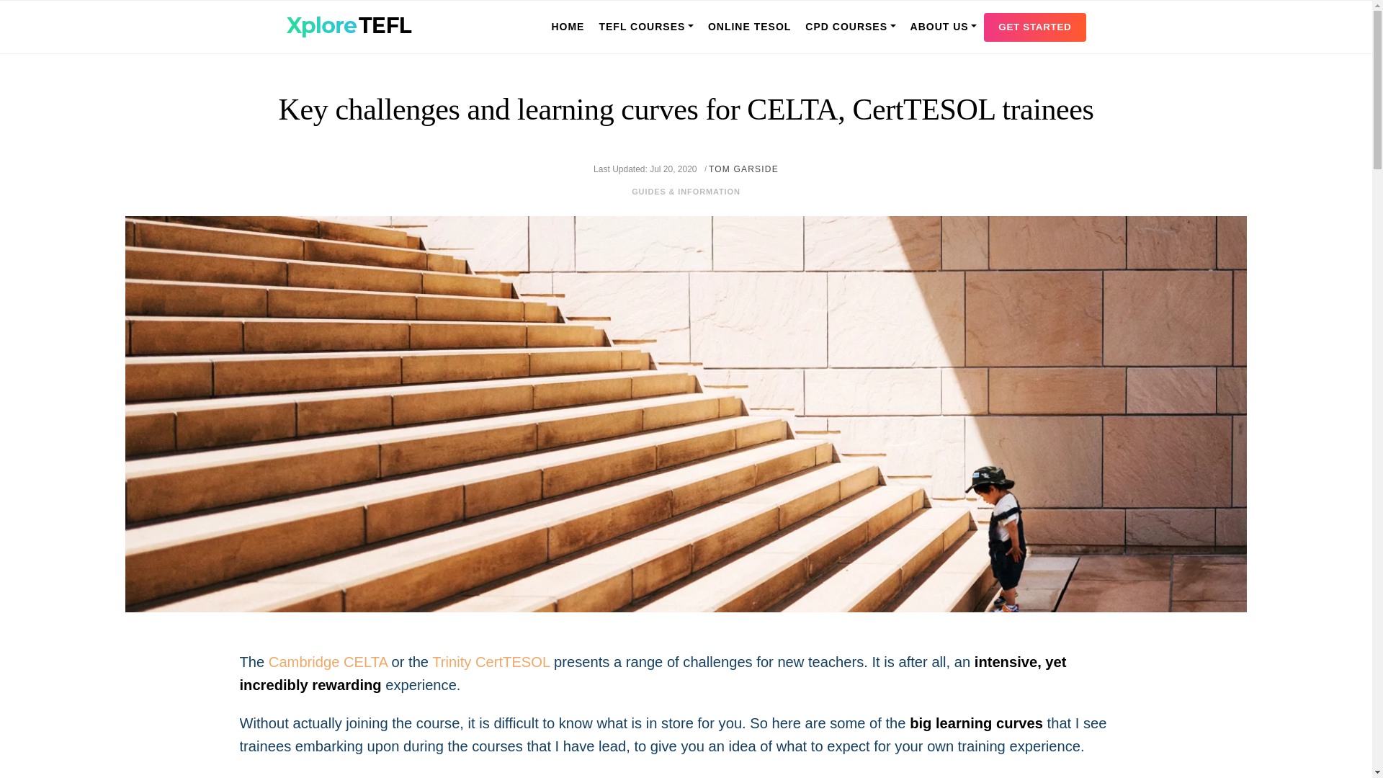 Image resolution: width=1383 pixels, height=778 pixels. Describe the element at coordinates (749, 26) in the screenshot. I see `ONLINE TESOL` at that location.